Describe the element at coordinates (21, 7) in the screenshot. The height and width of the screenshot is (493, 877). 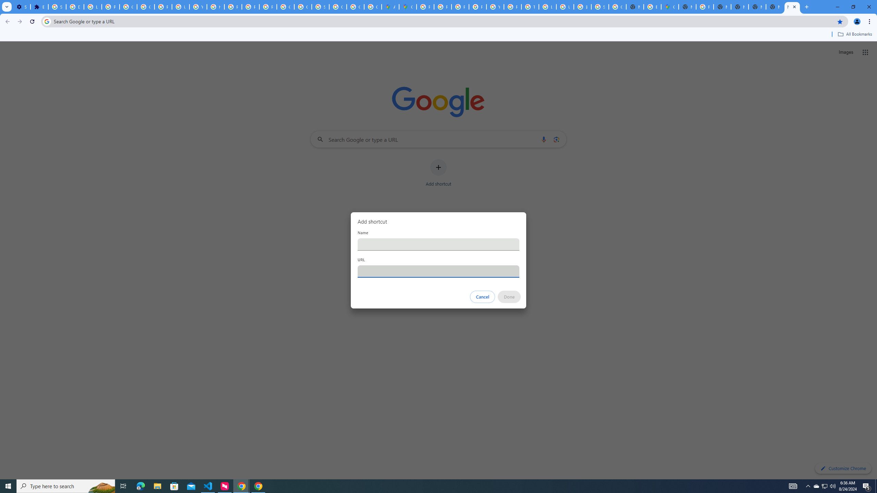
I see `Settings - On startup` at that location.